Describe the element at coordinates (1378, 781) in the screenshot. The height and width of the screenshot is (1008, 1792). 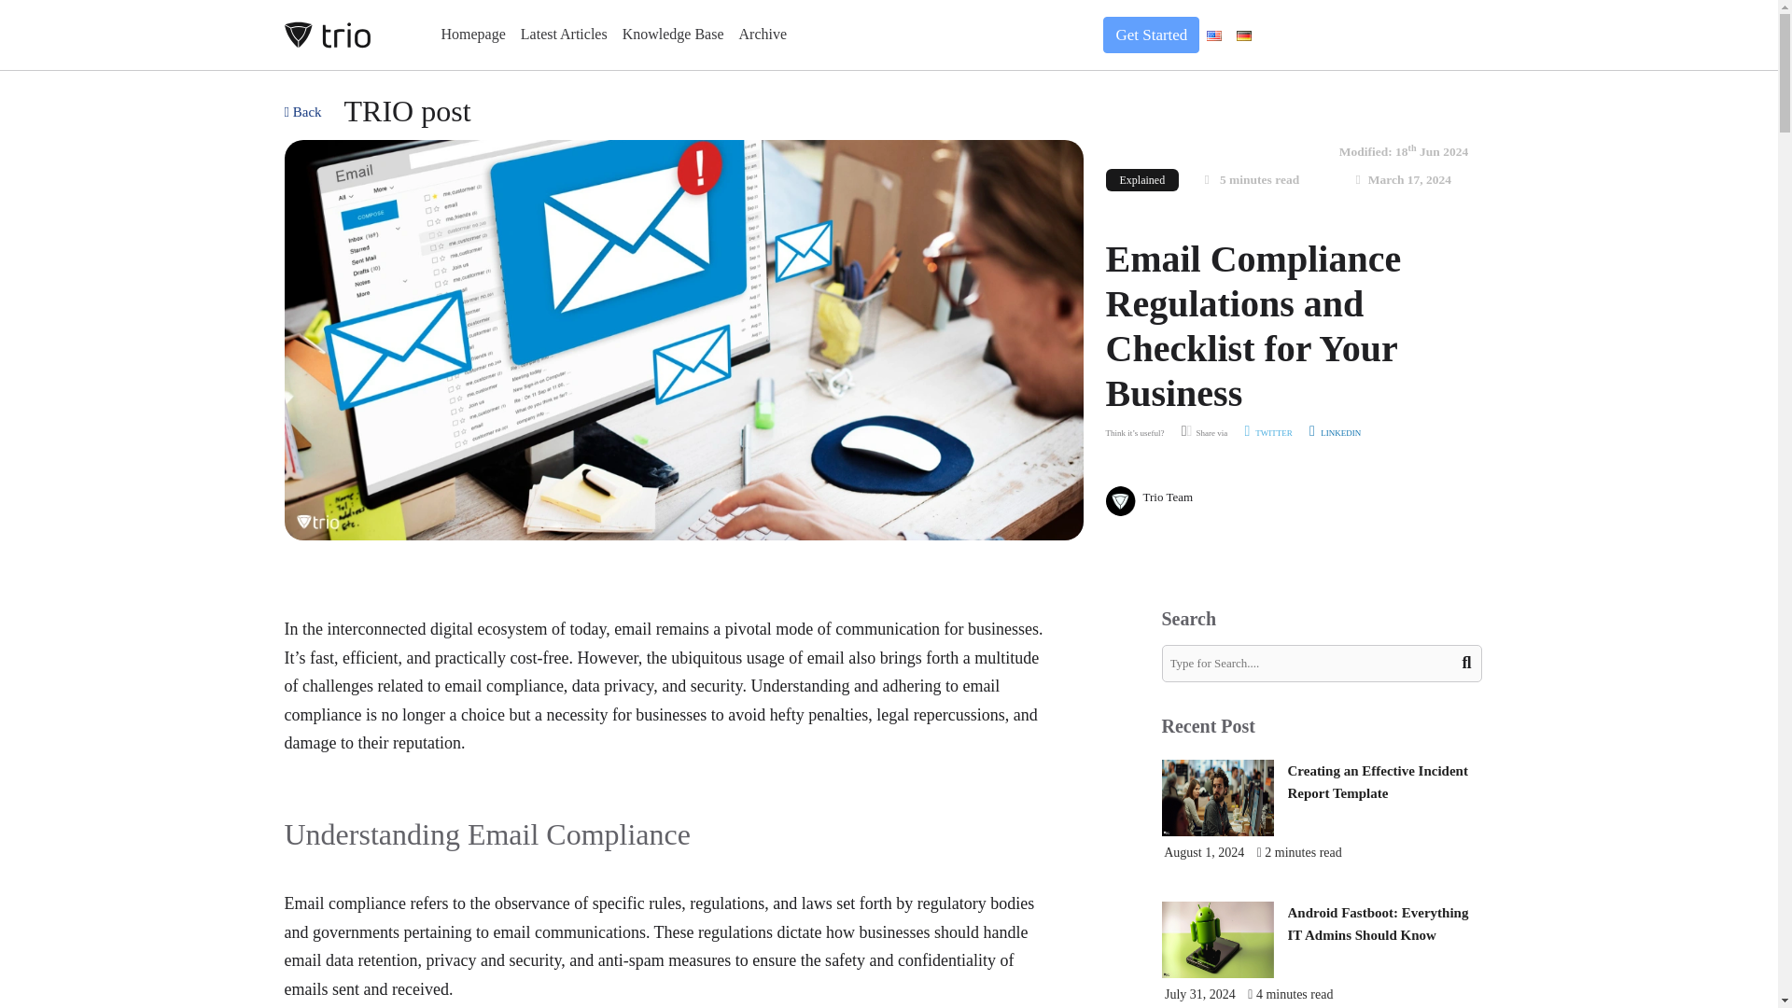
I see `Creating an Effective Incident Report Template` at that location.